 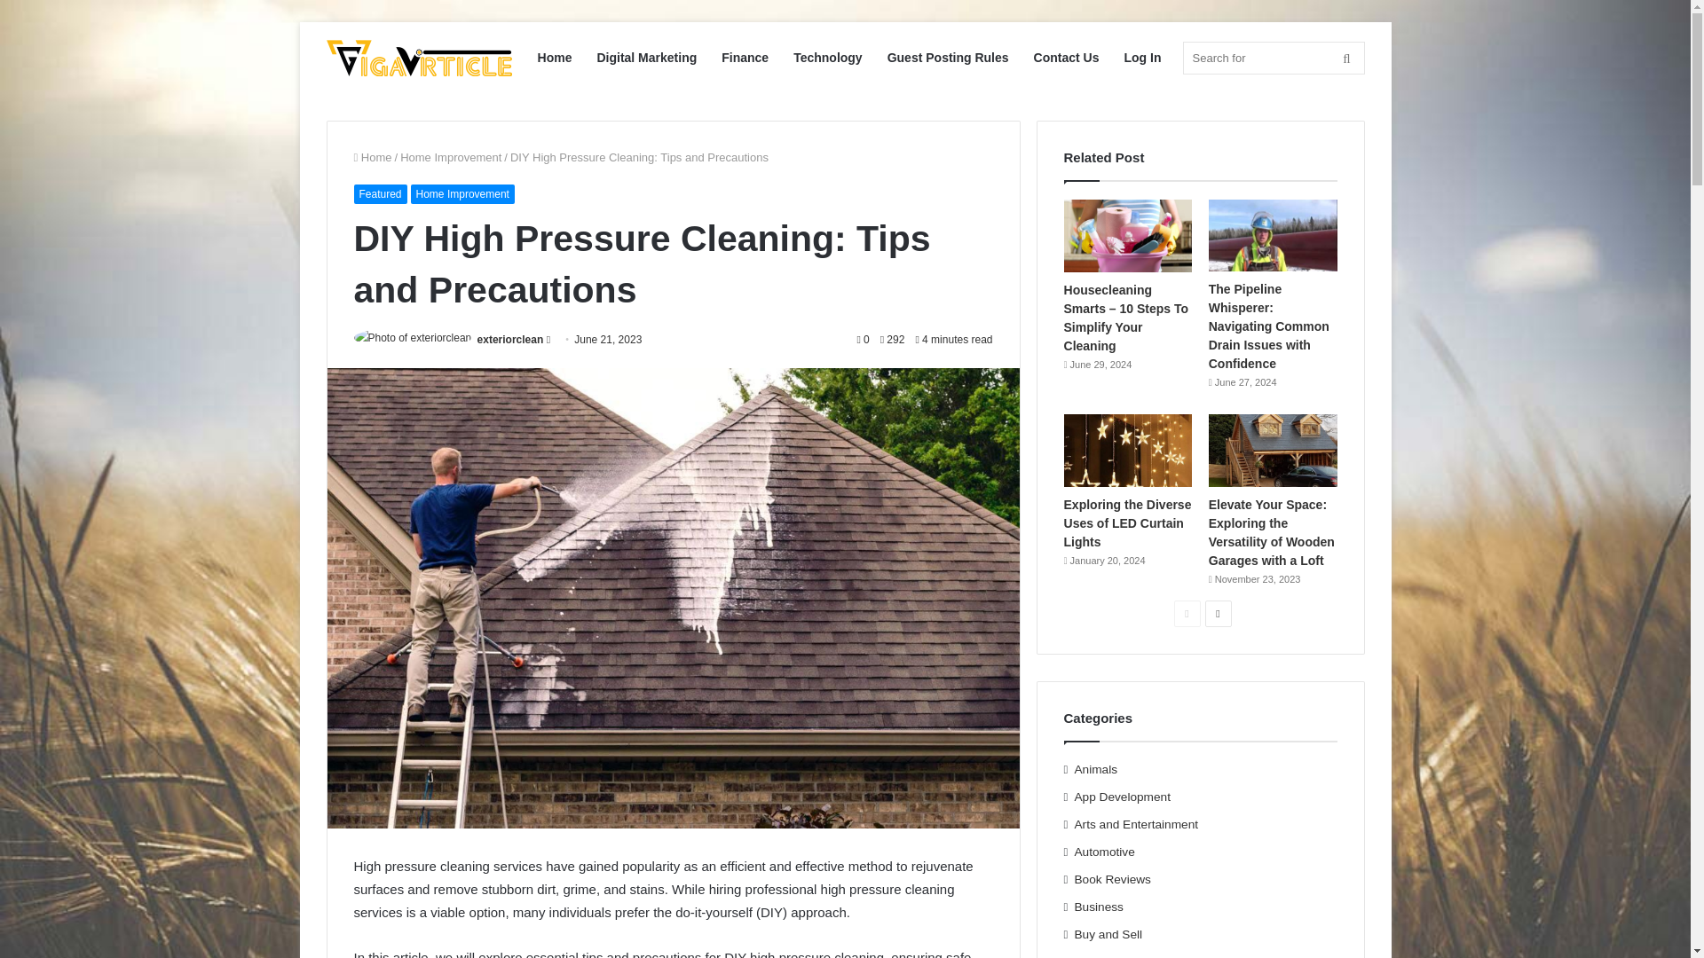 I want to click on Home Improvement, so click(x=461, y=194).